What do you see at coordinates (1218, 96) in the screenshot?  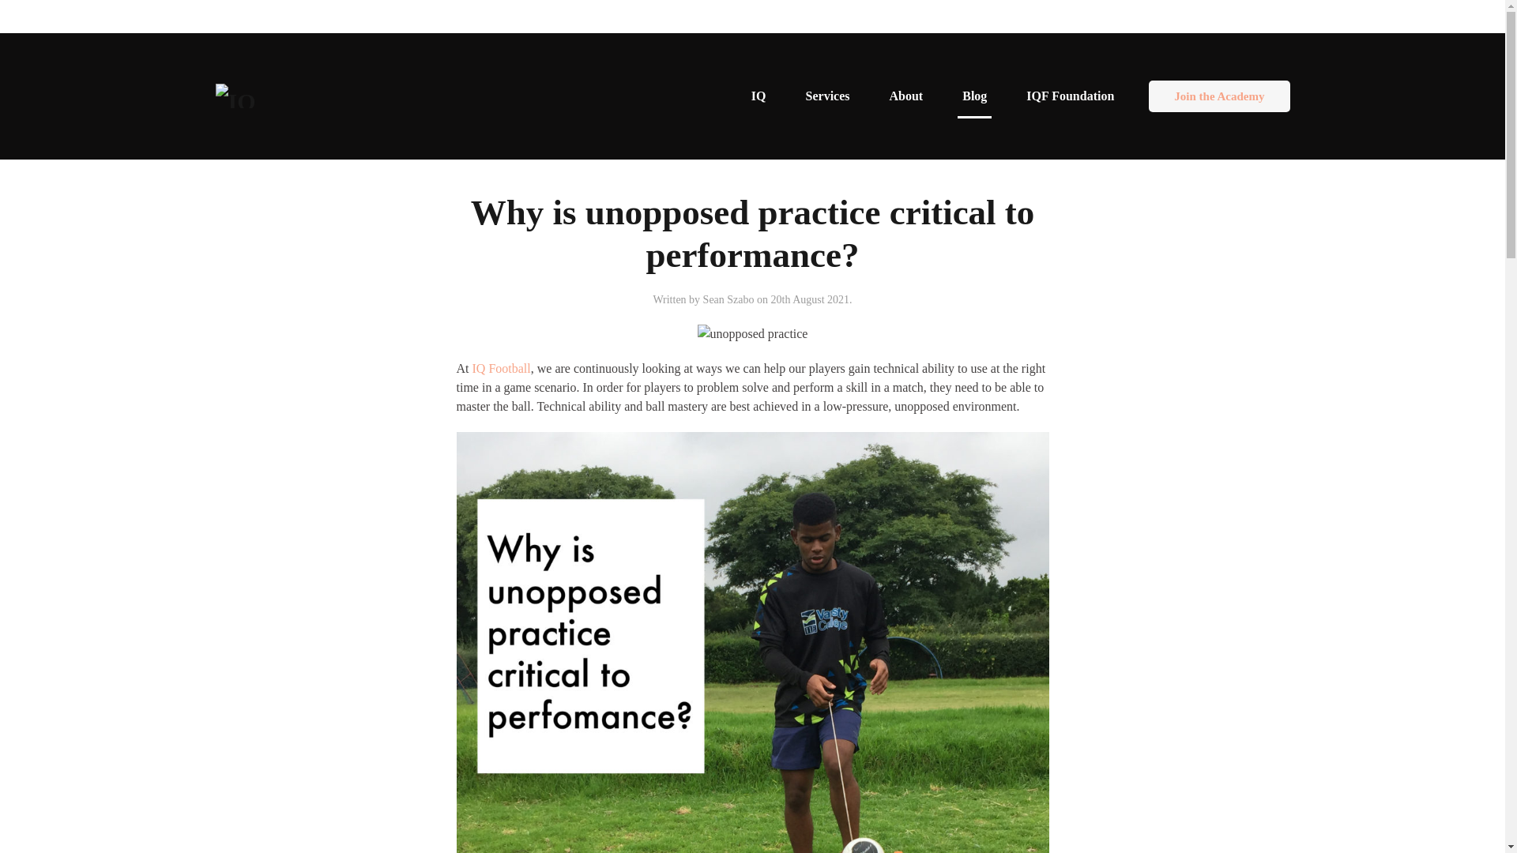 I see `Join the Academy` at bounding box center [1218, 96].